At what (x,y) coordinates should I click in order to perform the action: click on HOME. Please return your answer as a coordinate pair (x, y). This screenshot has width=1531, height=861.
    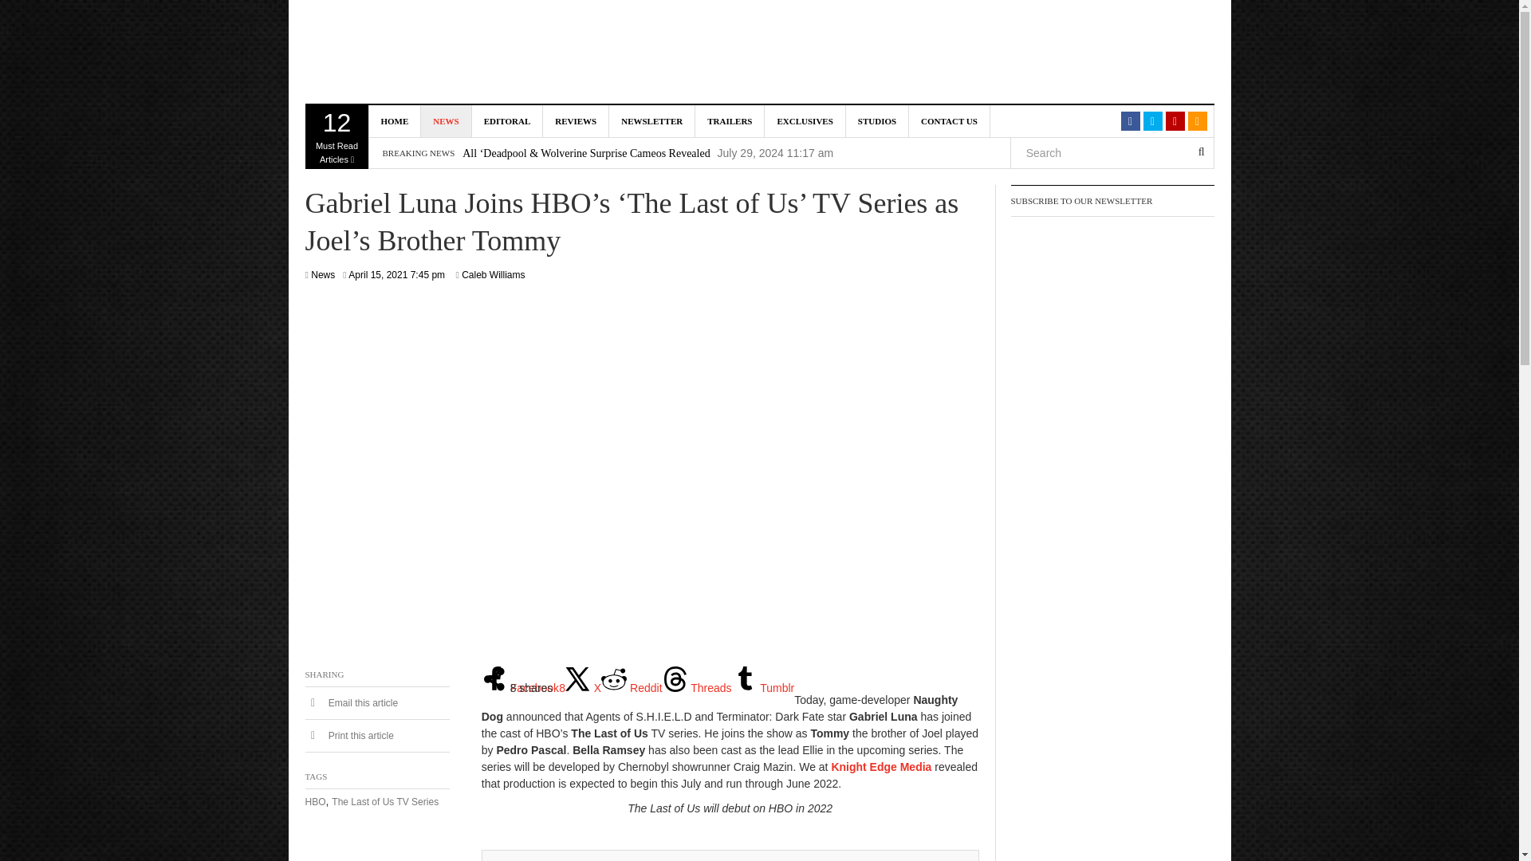
    Looking at the image, I should click on (395, 120).